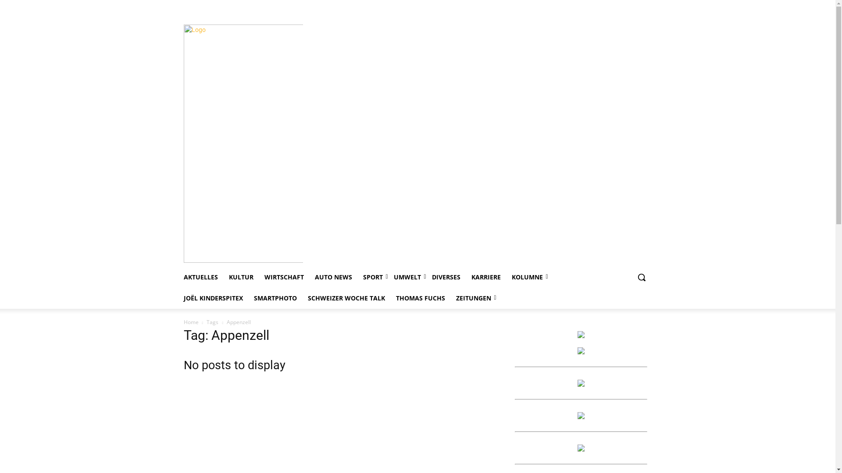  Describe the element at coordinates (373, 277) in the screenshot. I see `SPORT` at that location.